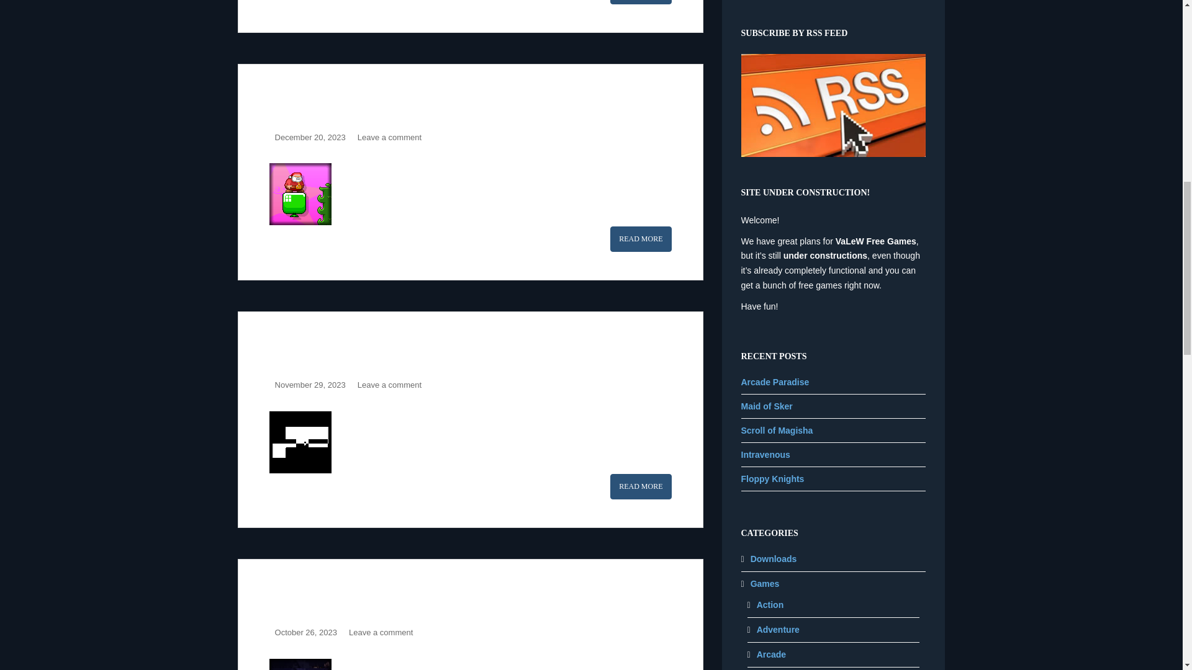  What do you see at coordinates (390, 385) in the screenshot?
I see `Leave a comment` at bounding box center [390, 385].